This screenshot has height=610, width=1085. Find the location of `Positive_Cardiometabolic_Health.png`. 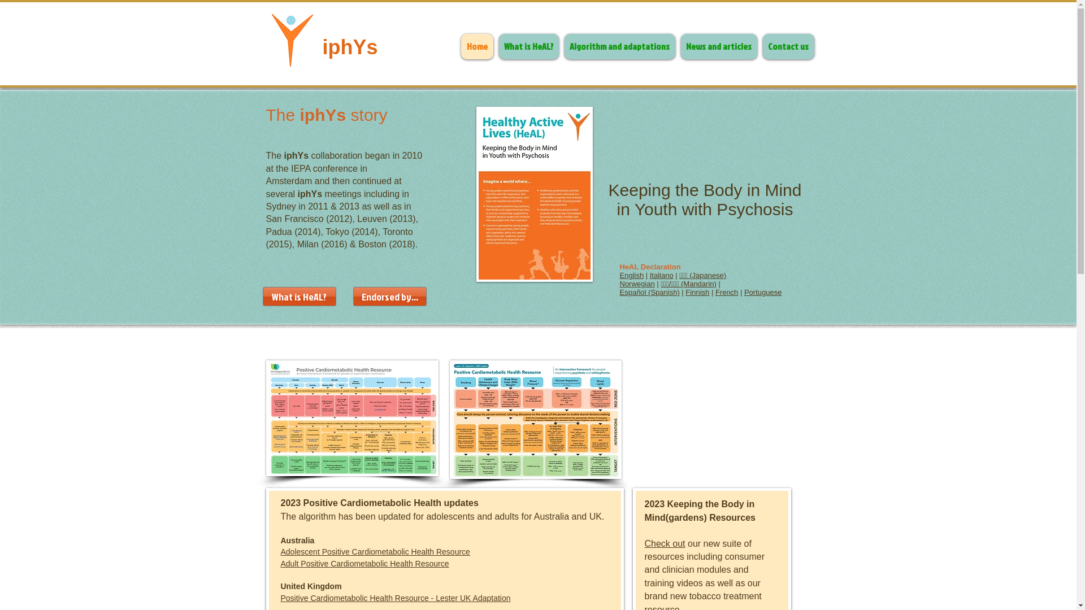

Positive_Cardiometabolic_Health.png is located at coordinates (536, 420).